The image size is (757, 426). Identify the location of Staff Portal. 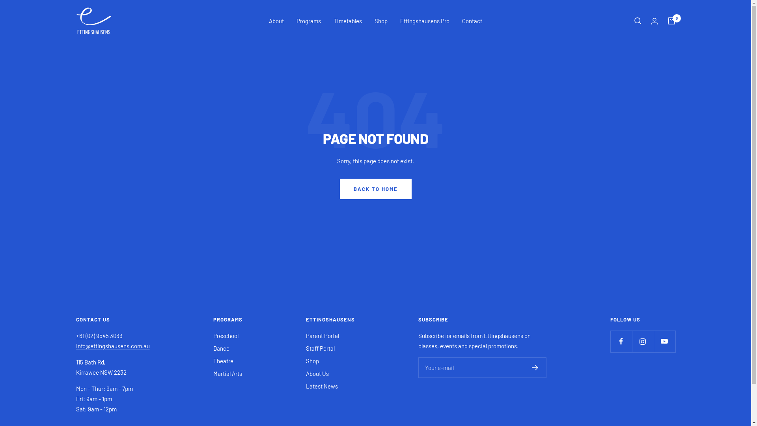
(320, 348).